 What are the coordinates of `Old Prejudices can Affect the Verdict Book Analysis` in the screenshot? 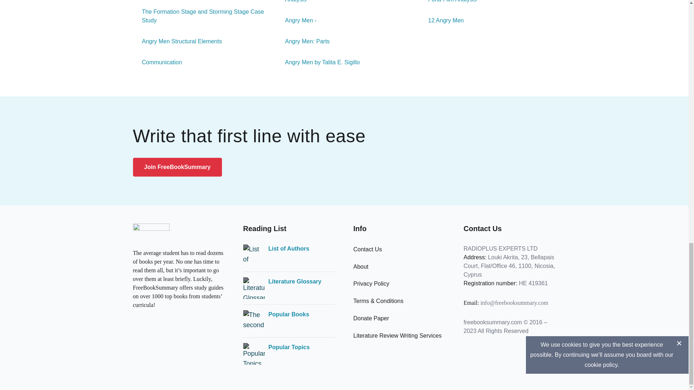 It's located at (344, 2).